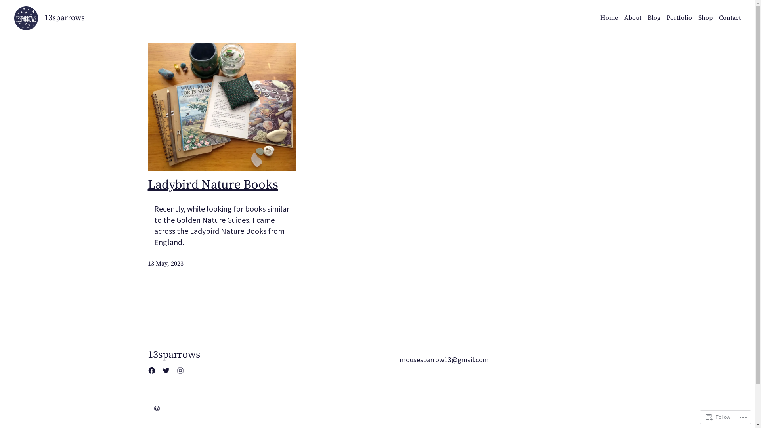 Image resolution: width=761 pixels, height=428 pixels. What do you see at coordinates (212, 185) in the screenshot?
I see `Ladybird Nature Books` at bounding box center [212, 185].